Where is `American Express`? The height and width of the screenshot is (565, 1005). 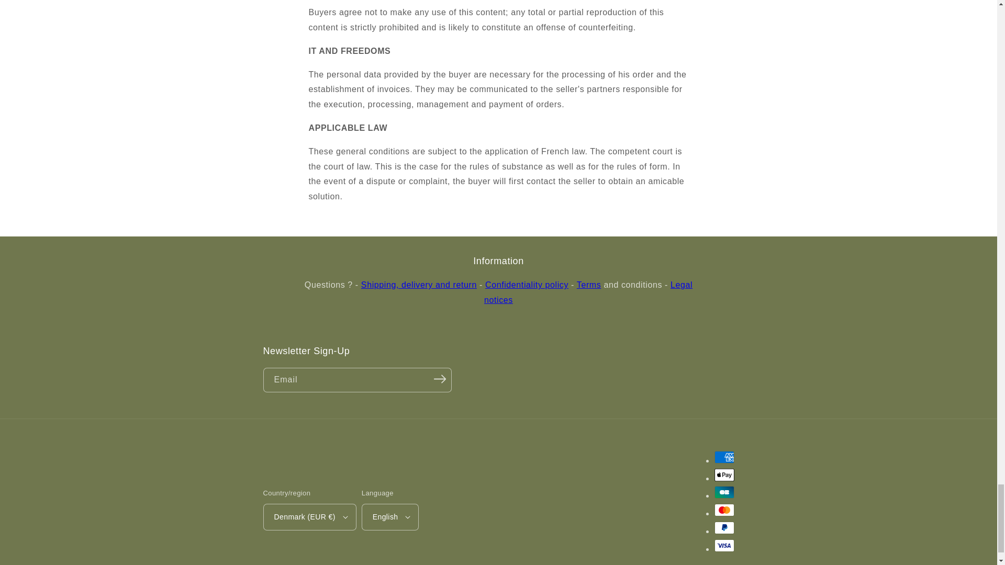
American Express is located at coordinates (723, 457).